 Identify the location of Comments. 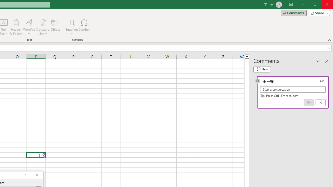
(293, 13).